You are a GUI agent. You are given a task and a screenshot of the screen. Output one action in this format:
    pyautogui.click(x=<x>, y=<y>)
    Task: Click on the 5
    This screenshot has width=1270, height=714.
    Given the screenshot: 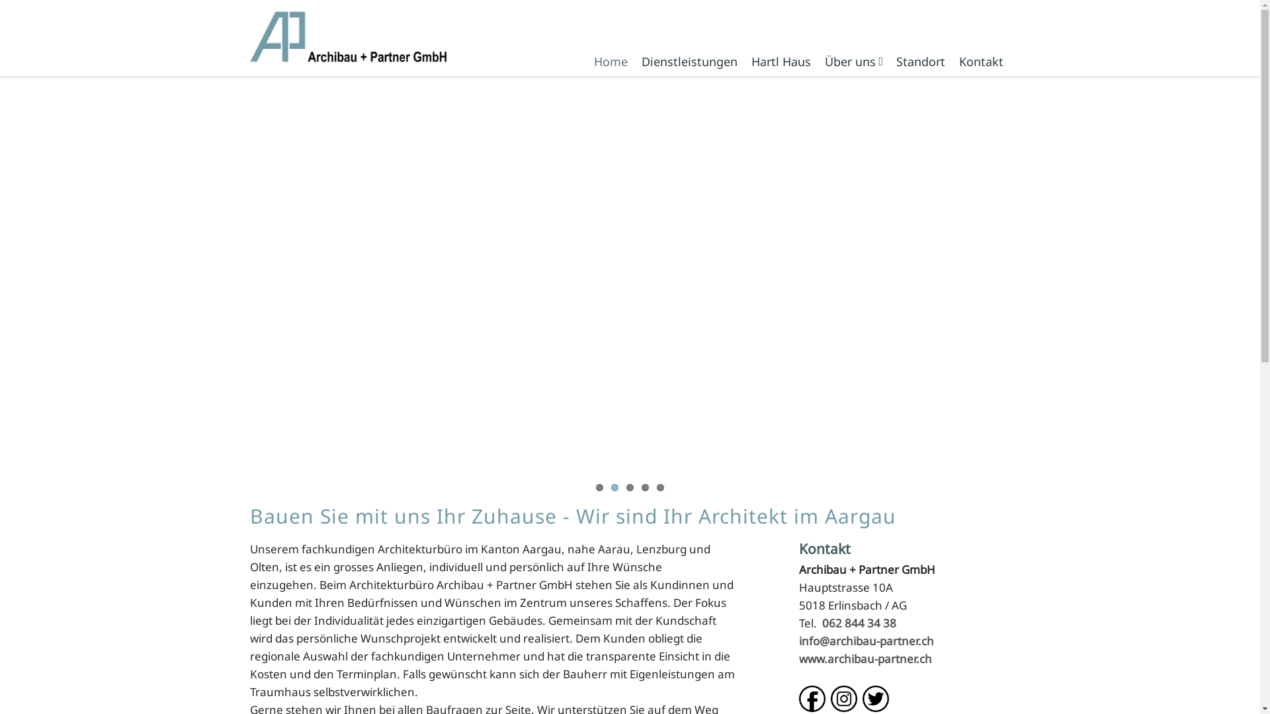 What is the action you would take?
    pyautogui.click(x=660, y=488)
    